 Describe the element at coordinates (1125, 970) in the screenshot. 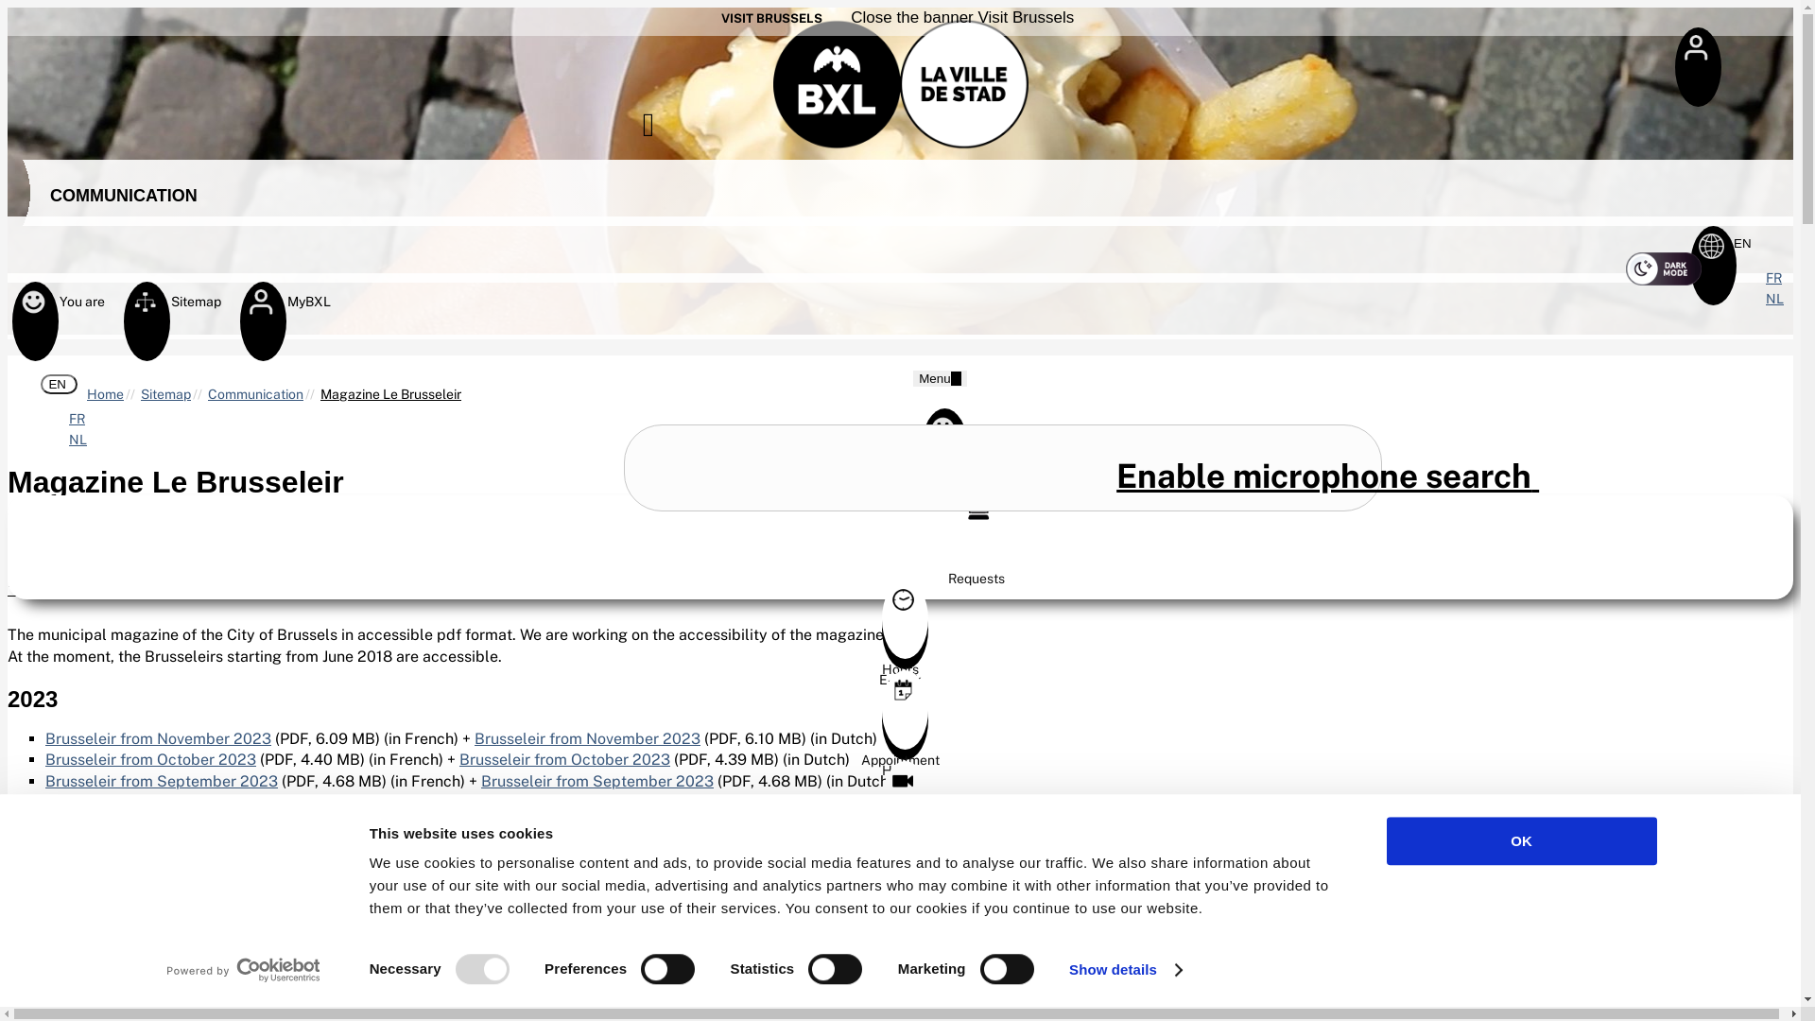

I see `Show details` at that location.